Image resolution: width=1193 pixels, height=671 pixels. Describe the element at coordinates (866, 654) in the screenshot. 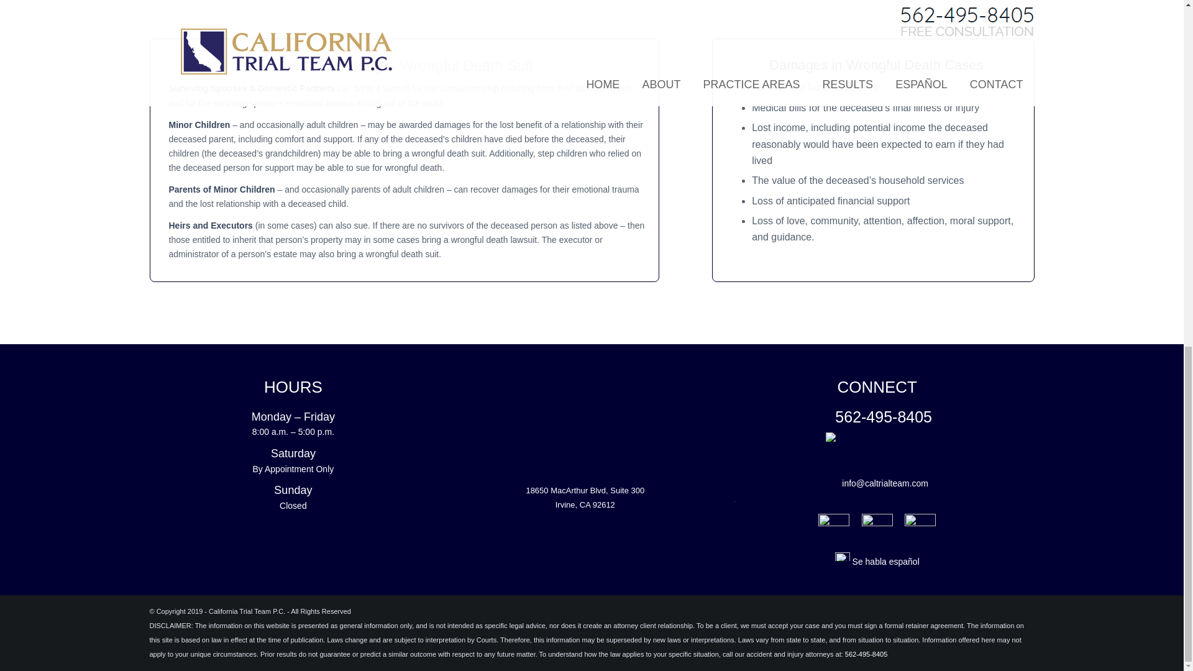

I see `562-495-8405` at that location.